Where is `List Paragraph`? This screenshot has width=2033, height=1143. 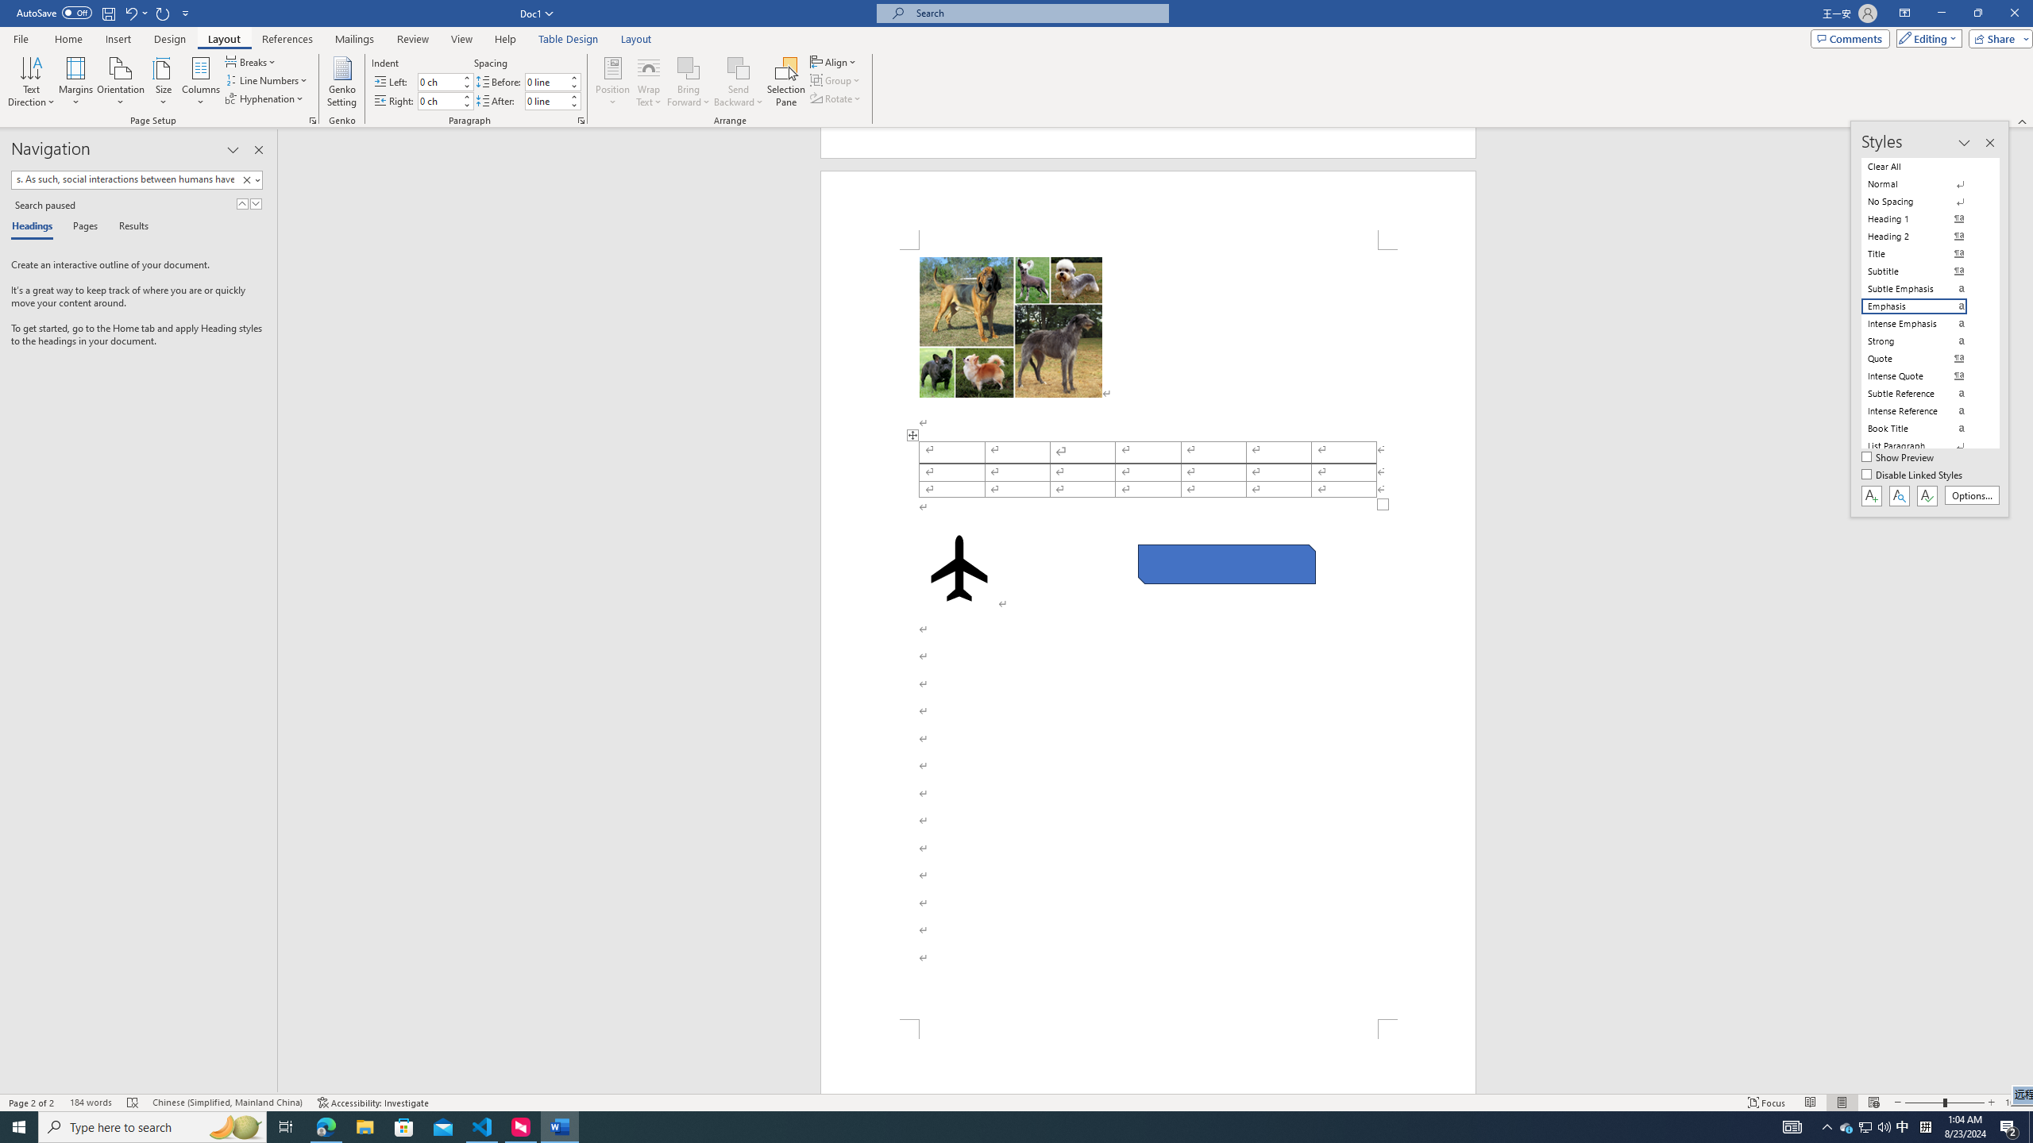 List Paragraph is located at coordinates (1923, 446).